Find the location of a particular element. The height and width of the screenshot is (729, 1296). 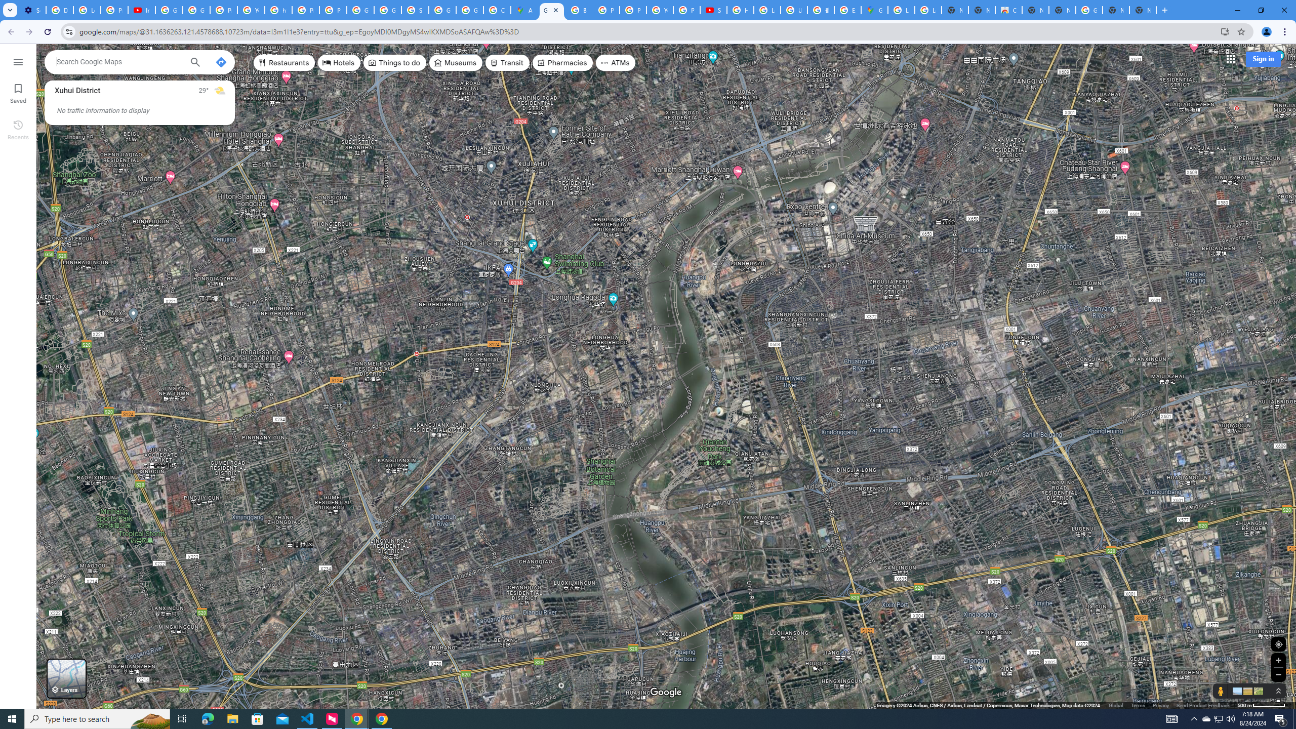

YouTube is located at coordinates (659, 10).